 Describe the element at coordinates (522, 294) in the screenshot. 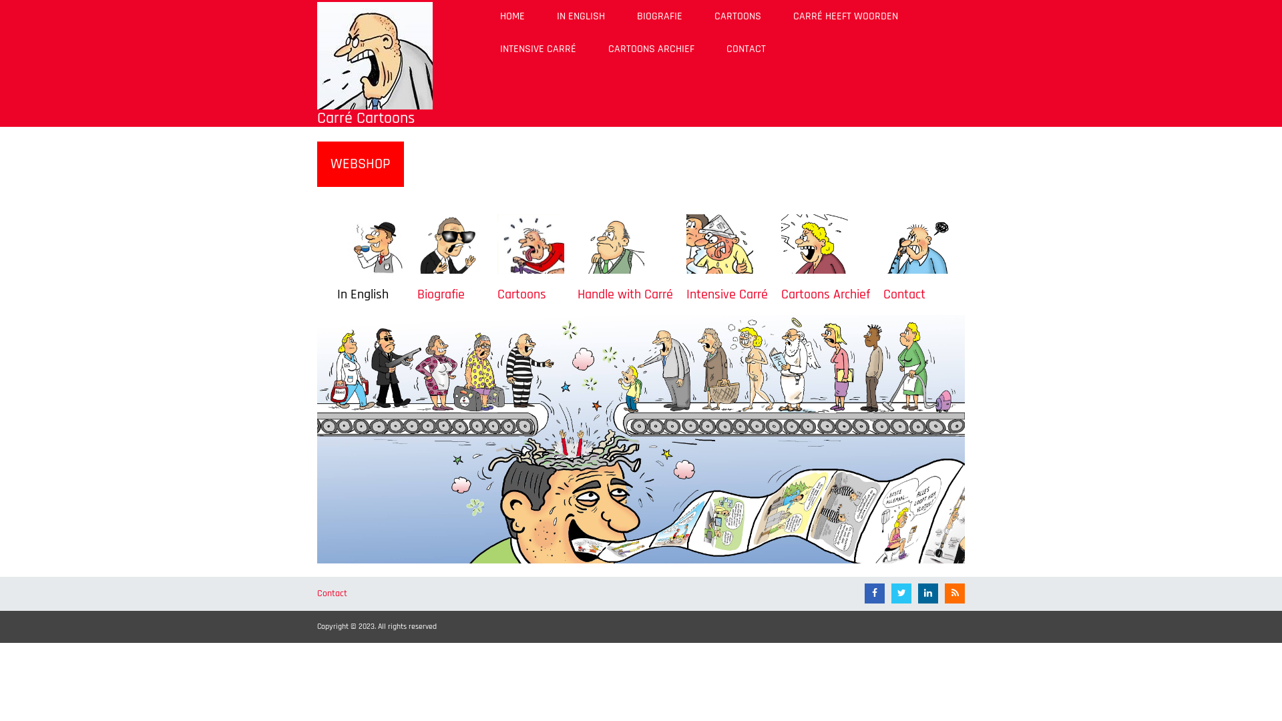

I see `Cartoons` at that location.